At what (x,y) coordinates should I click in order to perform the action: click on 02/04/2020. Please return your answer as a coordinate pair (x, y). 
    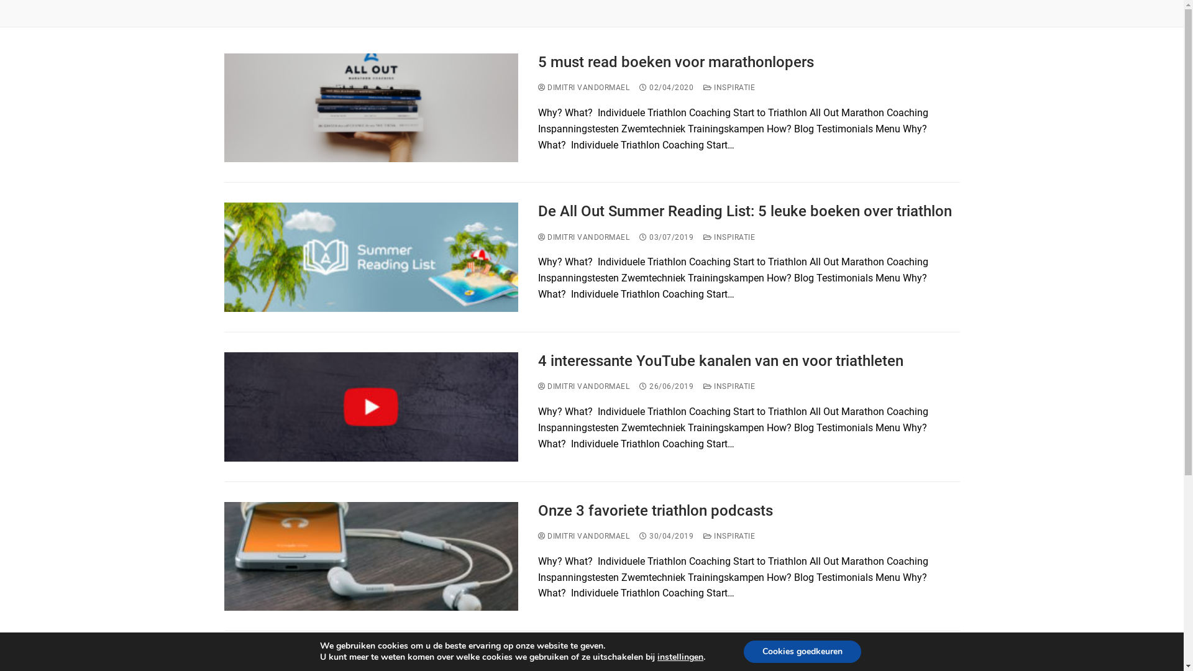
    Looking at the image, I should click on (666, 88).